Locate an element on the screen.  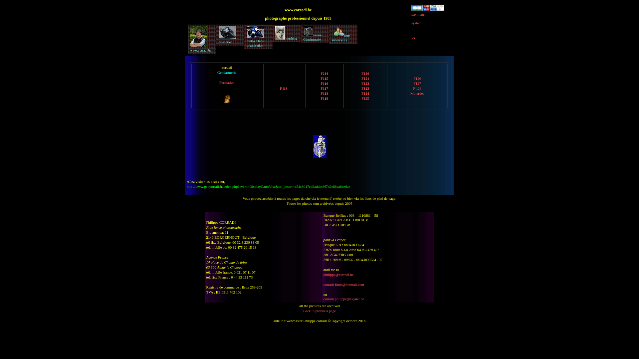
F124 is located at coordinates (365, 93).